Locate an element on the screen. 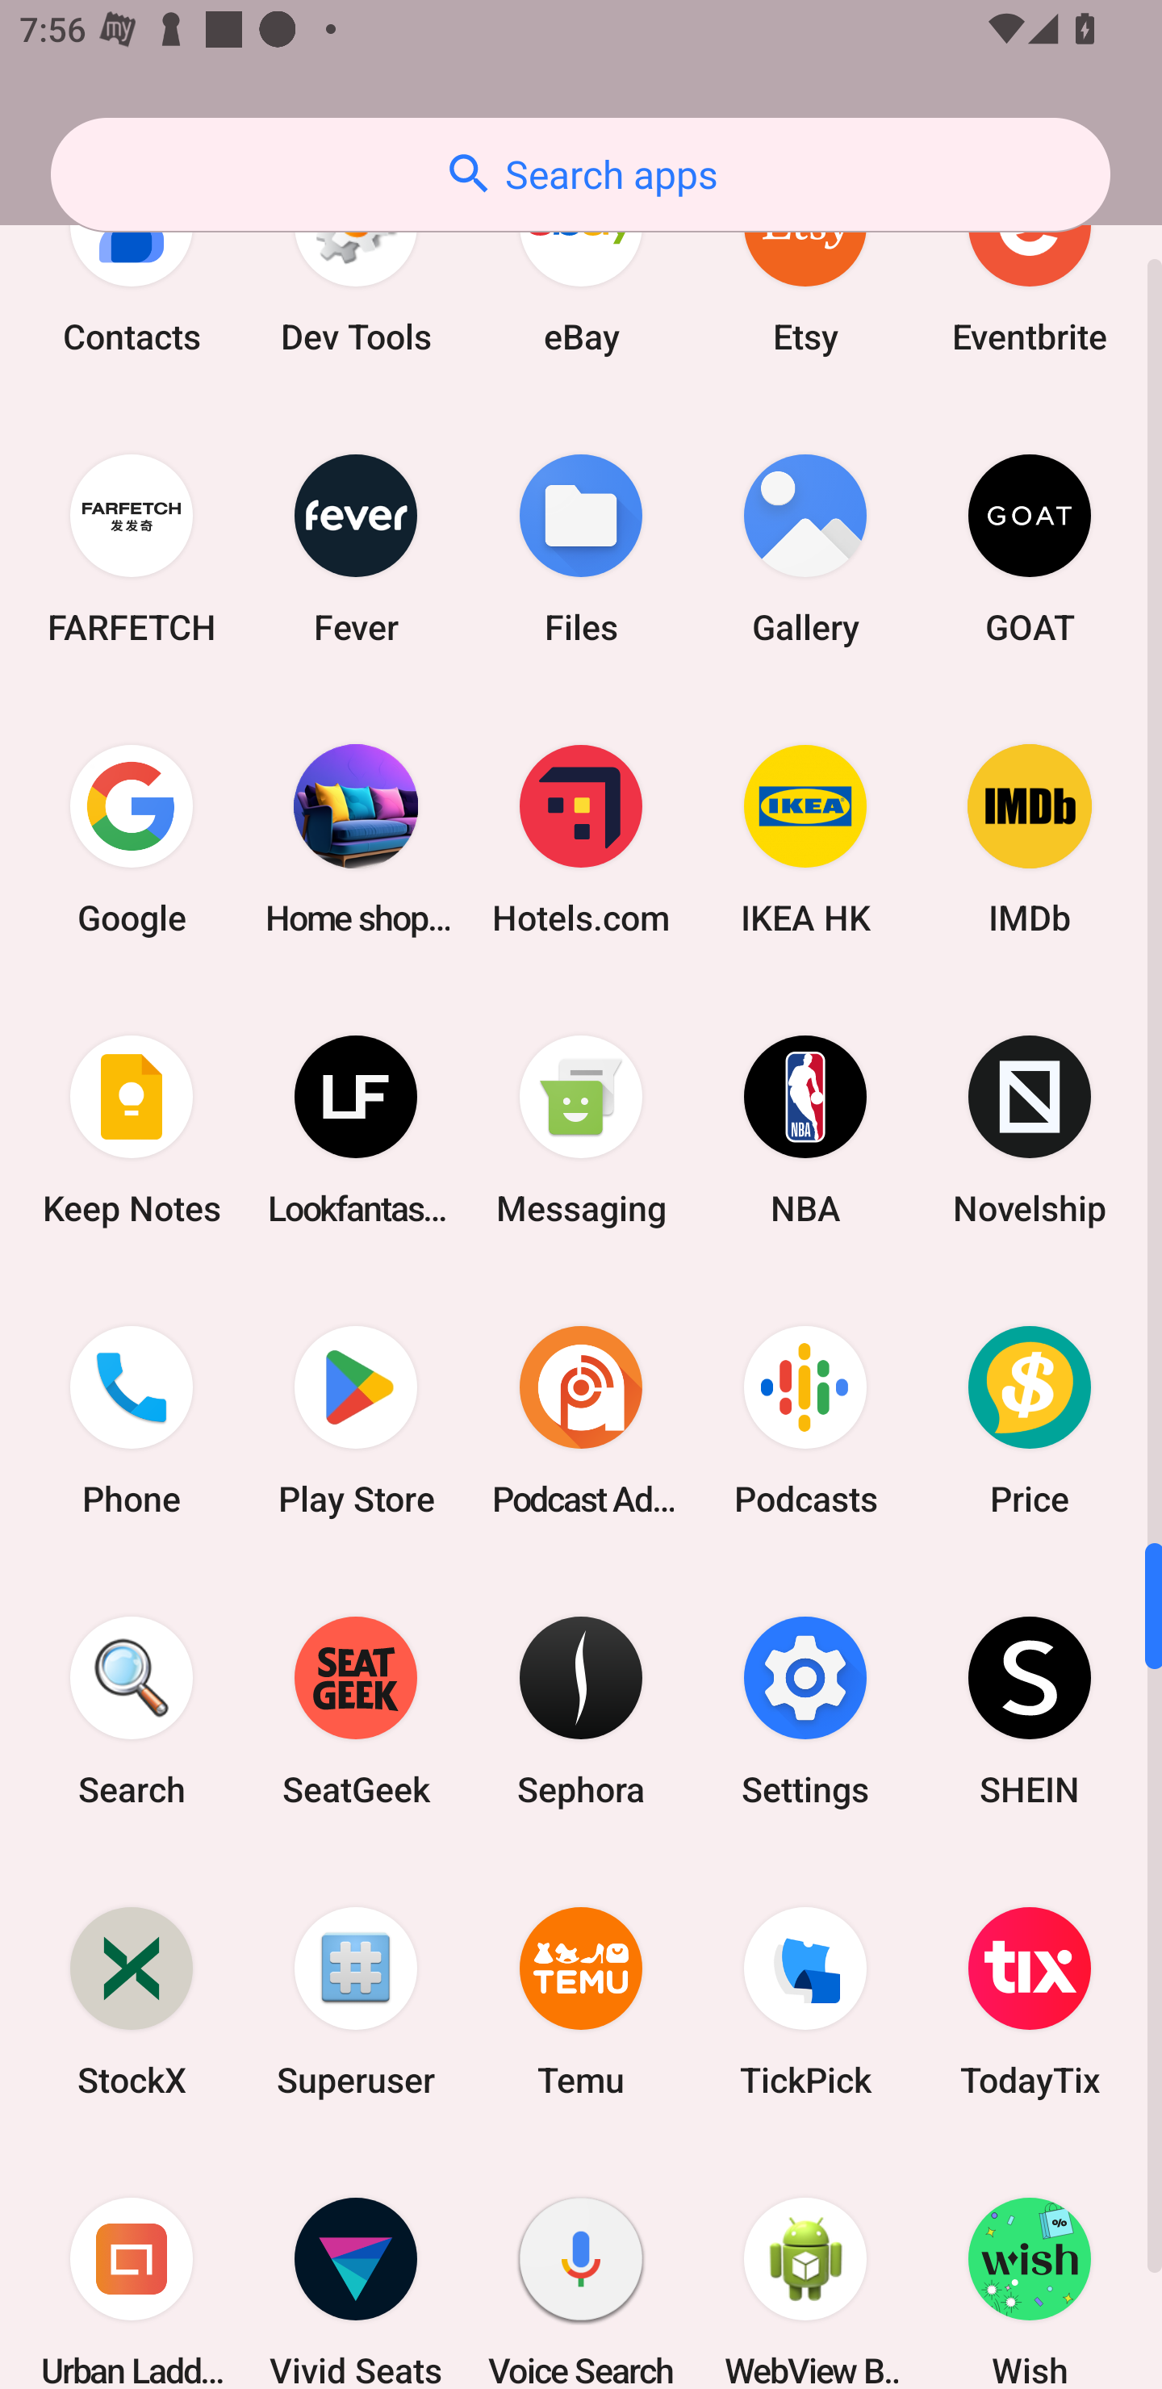  Novelship is located at coordinates (1030, 1130).